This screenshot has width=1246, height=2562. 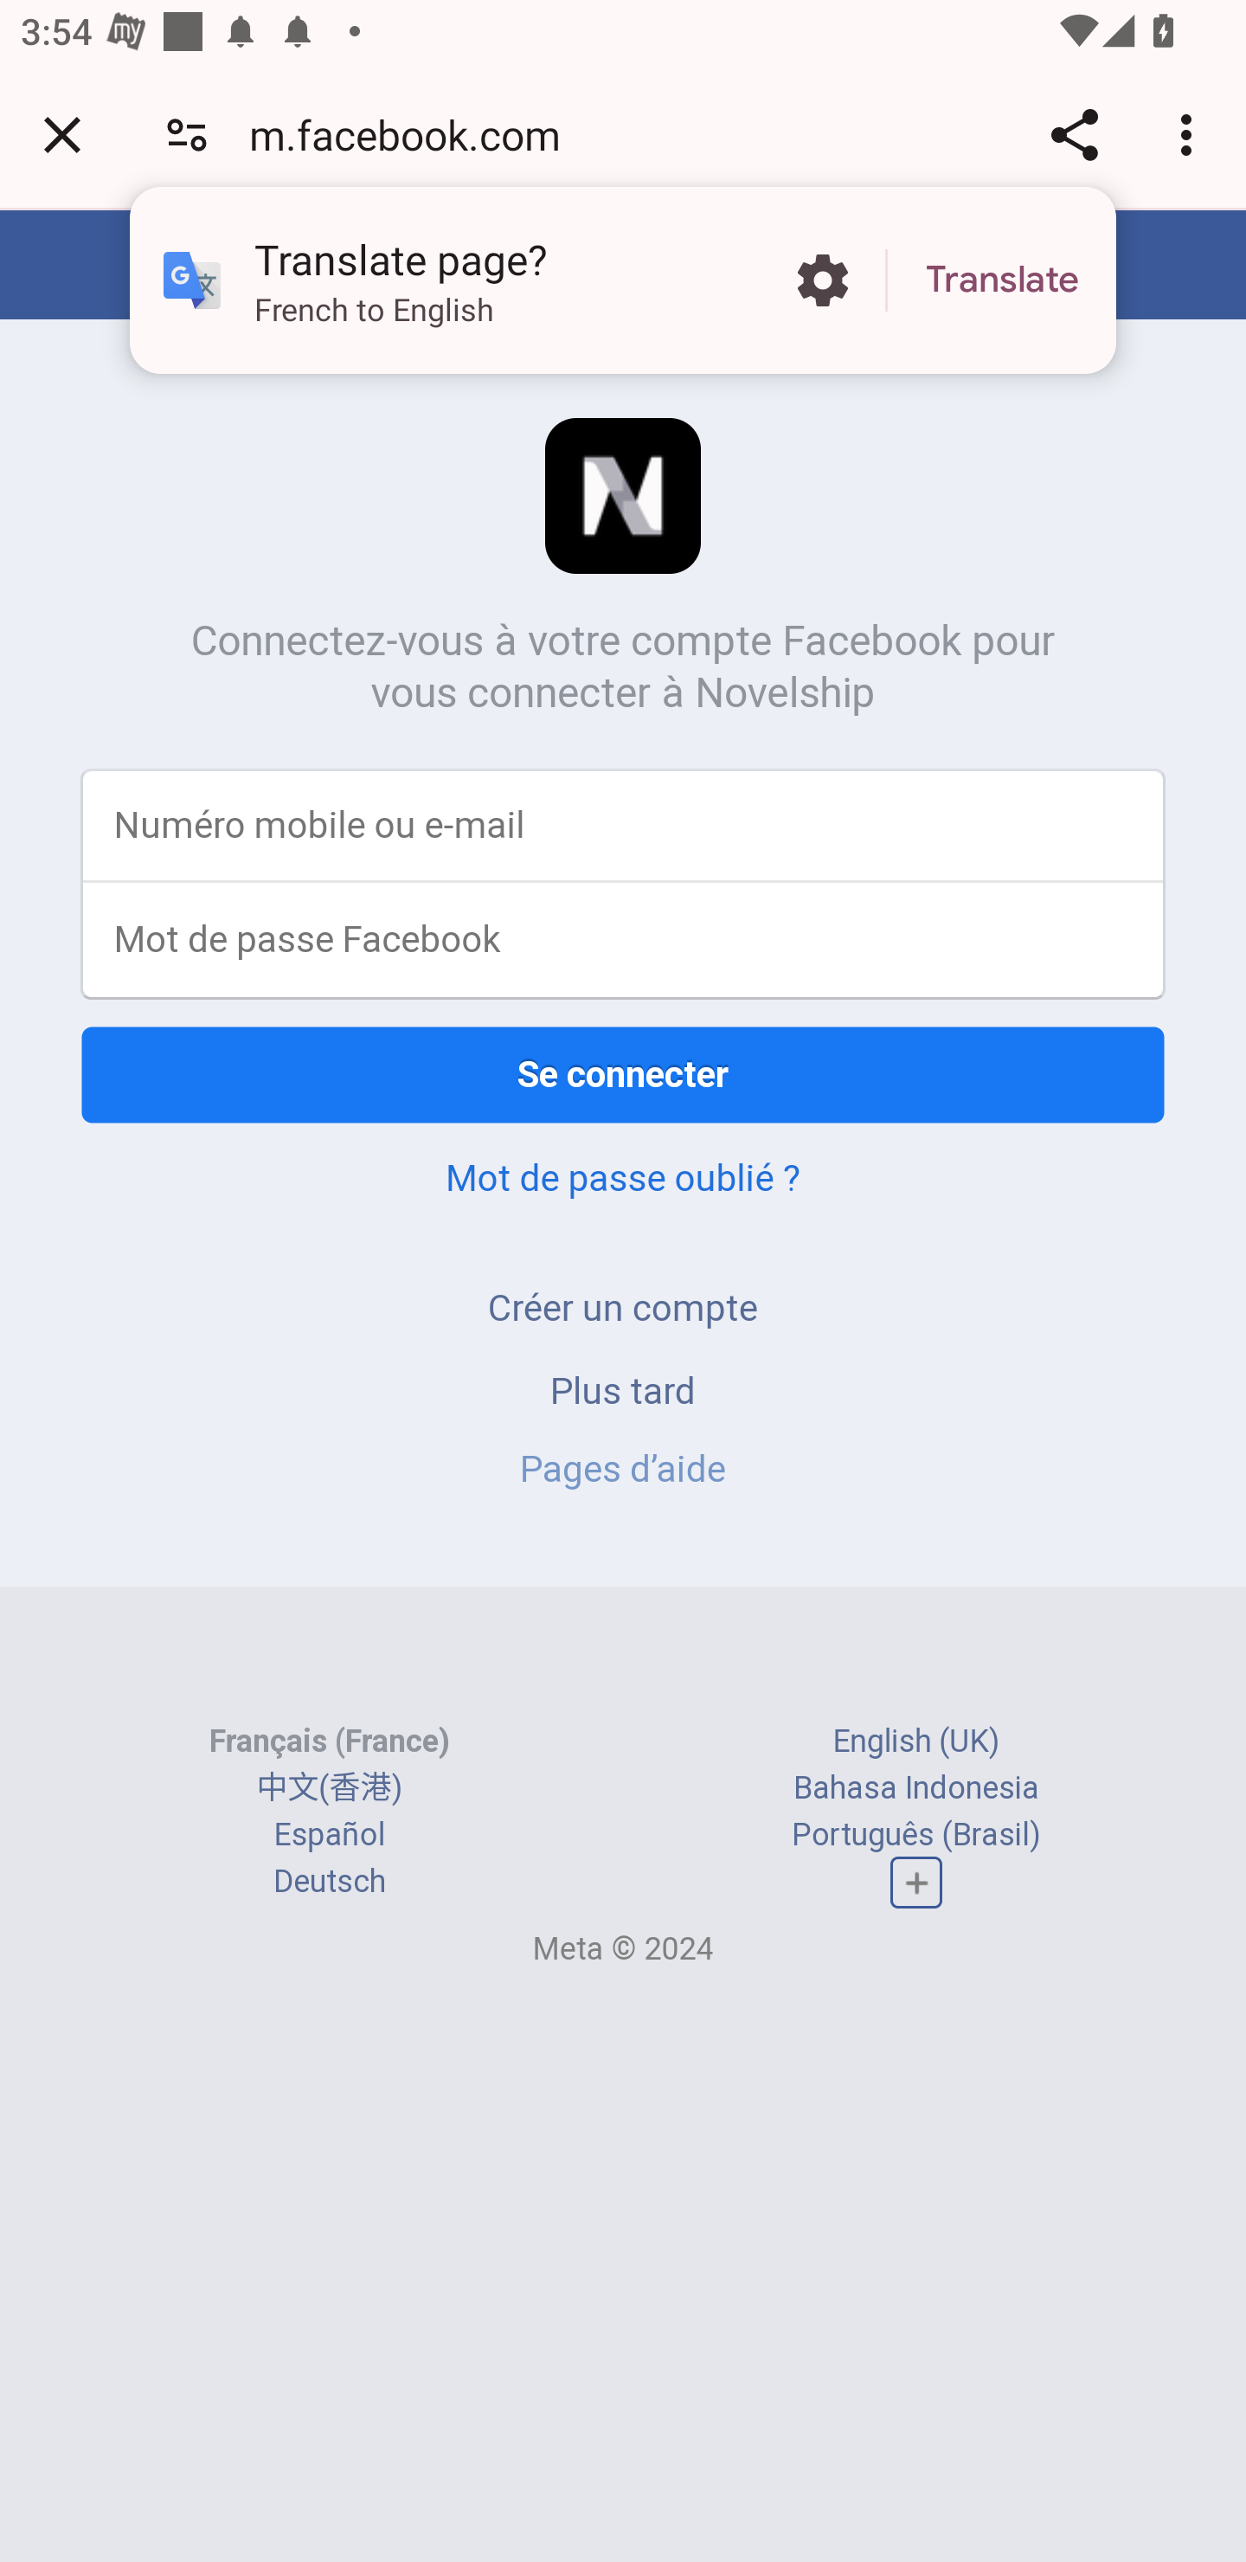 I want to click on Connection is secure, so click(x=187, y=133).